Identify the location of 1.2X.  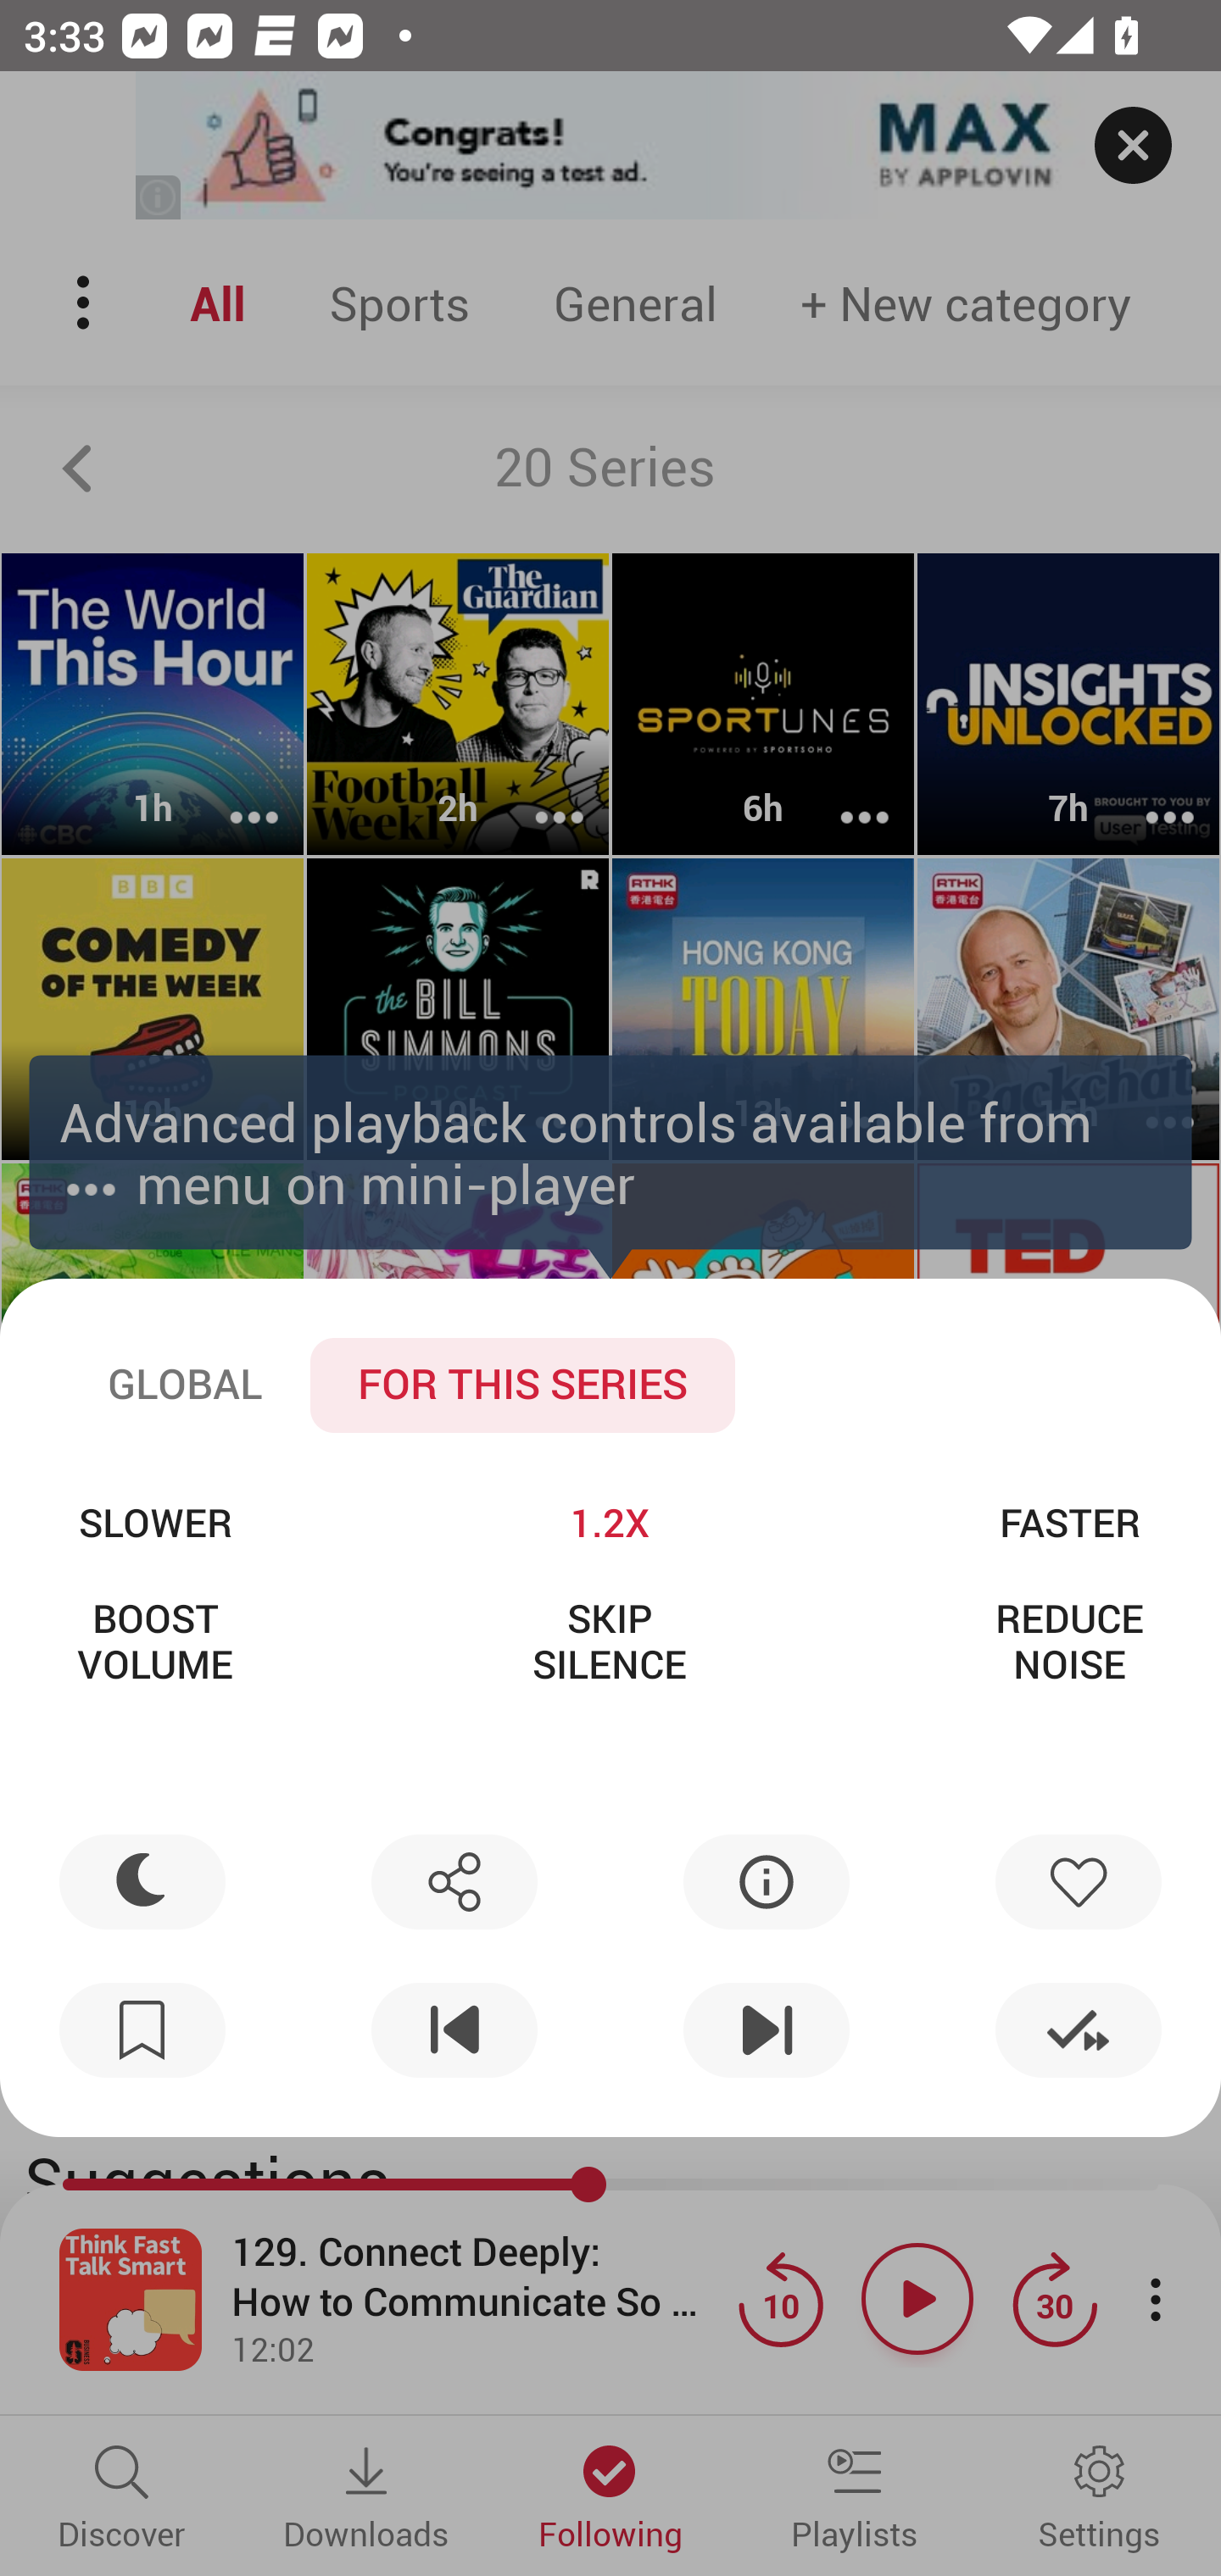
(609, 1522).